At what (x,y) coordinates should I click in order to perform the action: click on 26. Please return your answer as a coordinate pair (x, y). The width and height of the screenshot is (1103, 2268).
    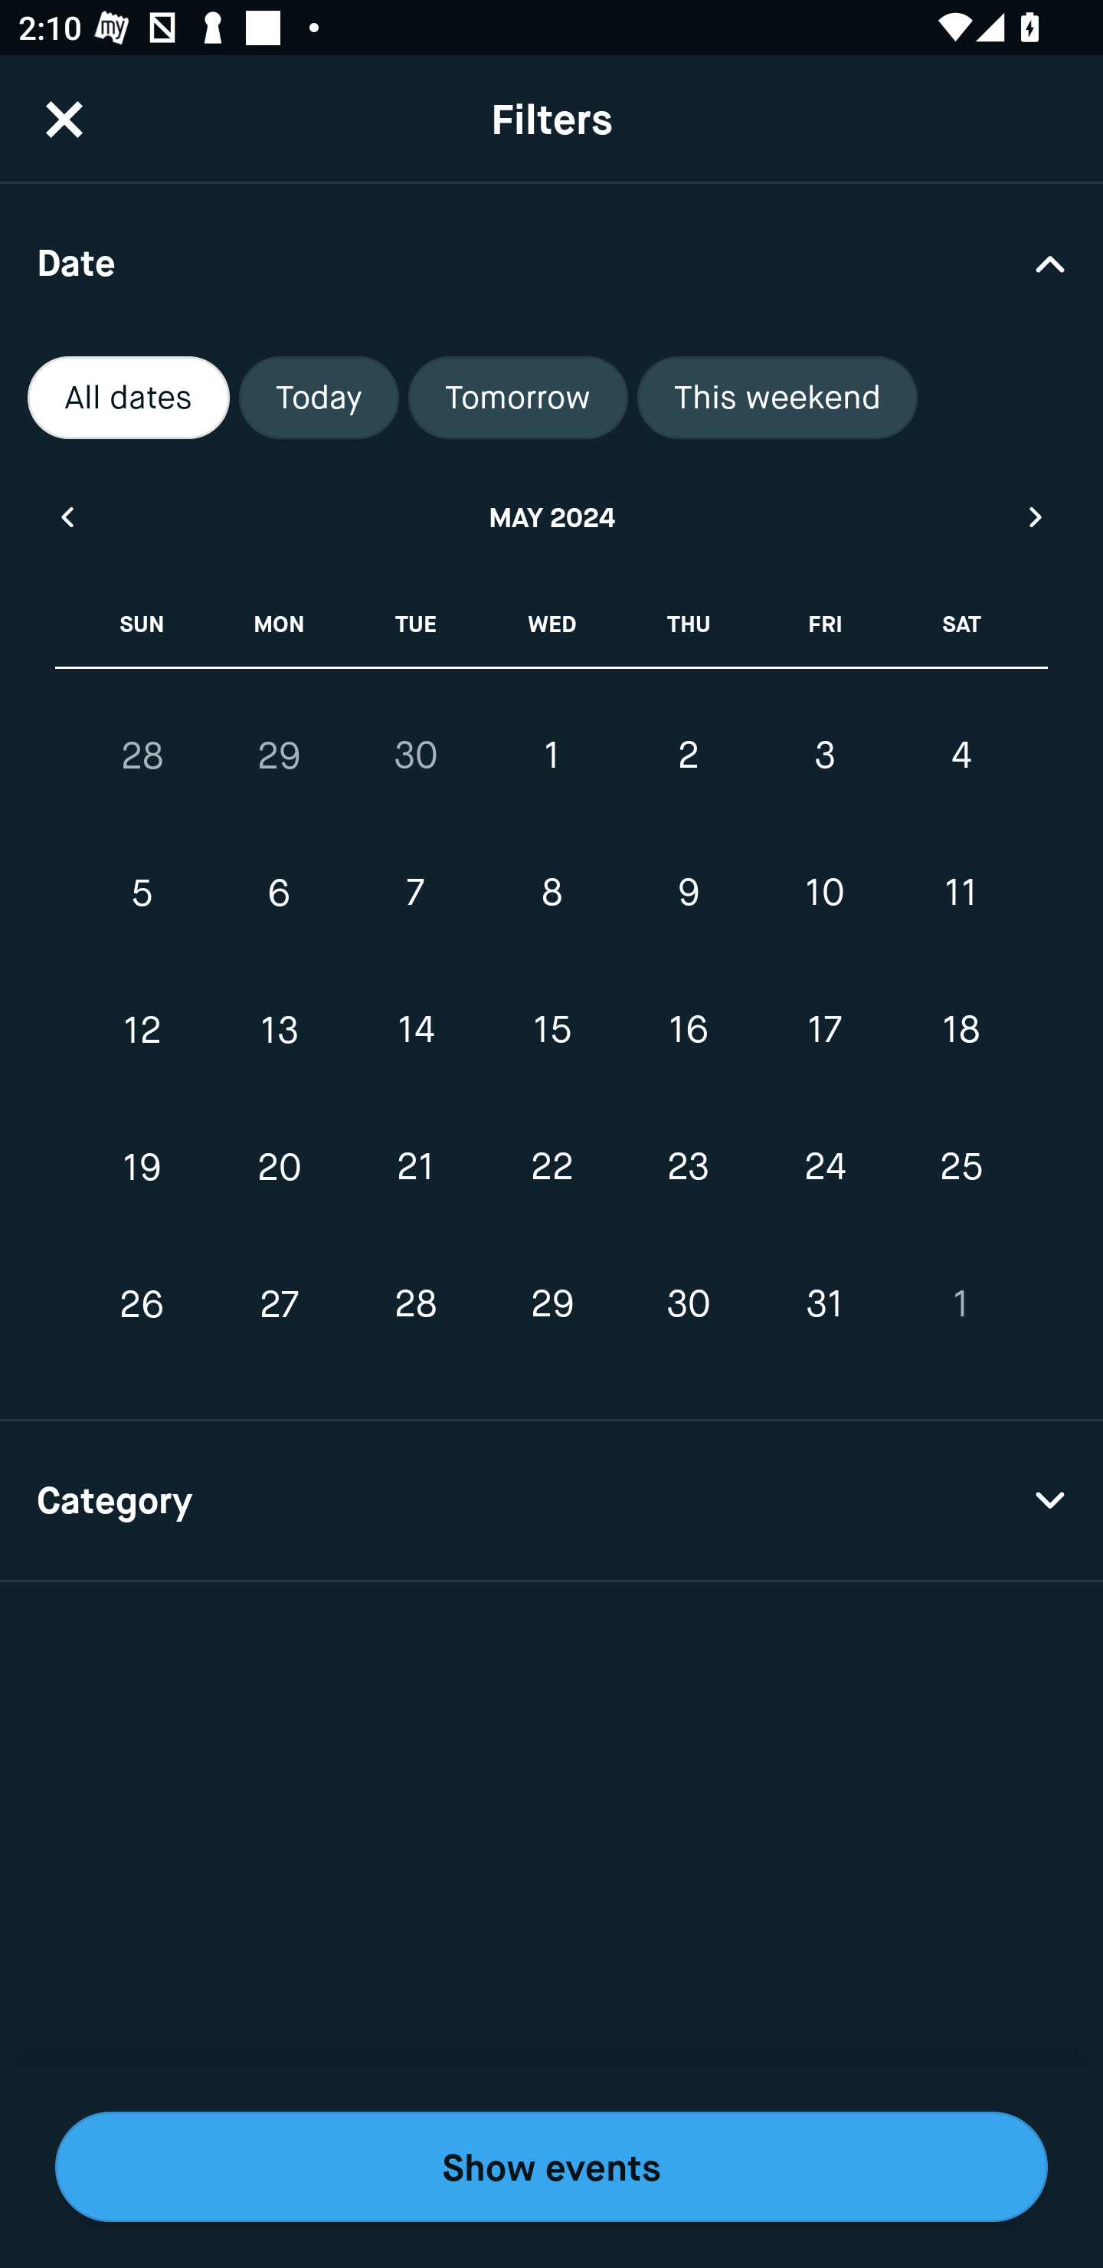
    Looking at the image, I should click on (142, 1304).